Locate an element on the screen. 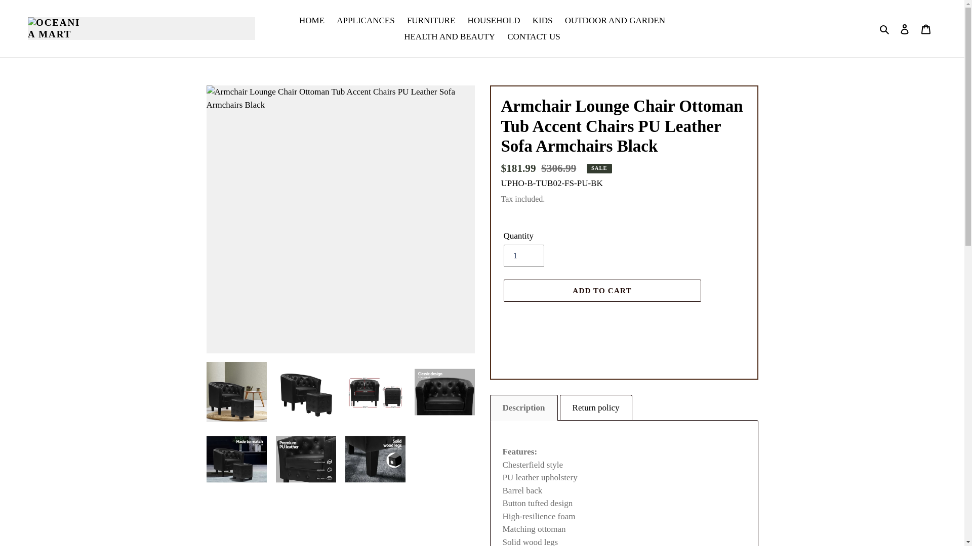  HOUSEHOLD is located at coordinates (494, 20).